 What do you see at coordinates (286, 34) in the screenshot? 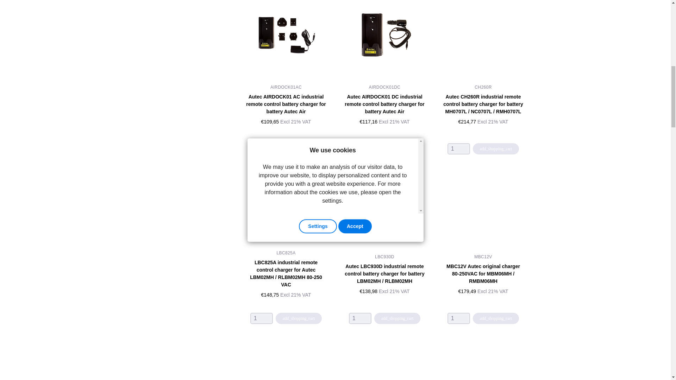
I see `View` at bounding box center [286, 34].